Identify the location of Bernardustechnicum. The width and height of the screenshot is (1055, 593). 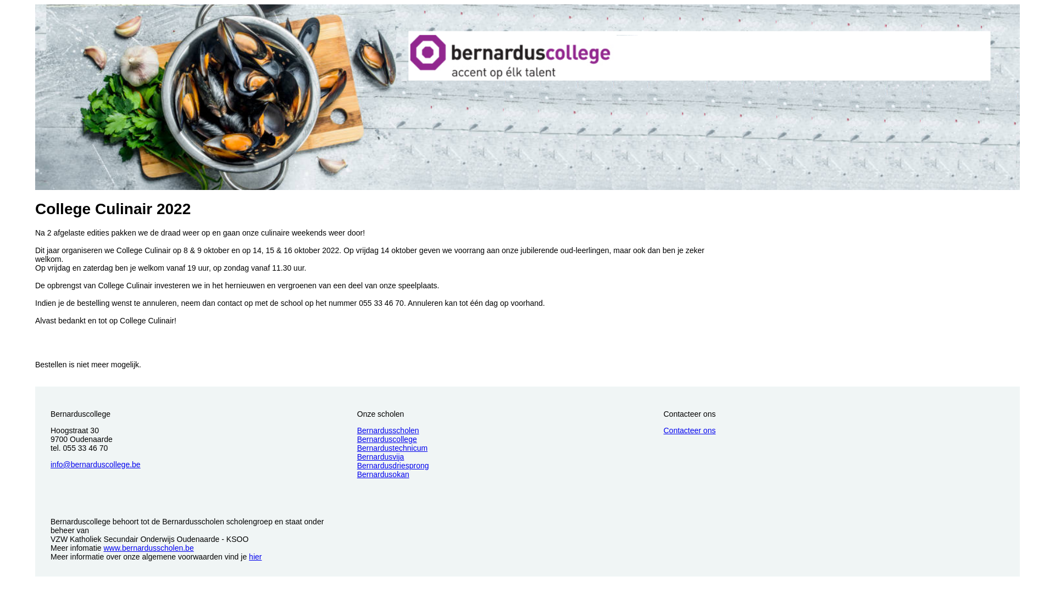
(392, 448).